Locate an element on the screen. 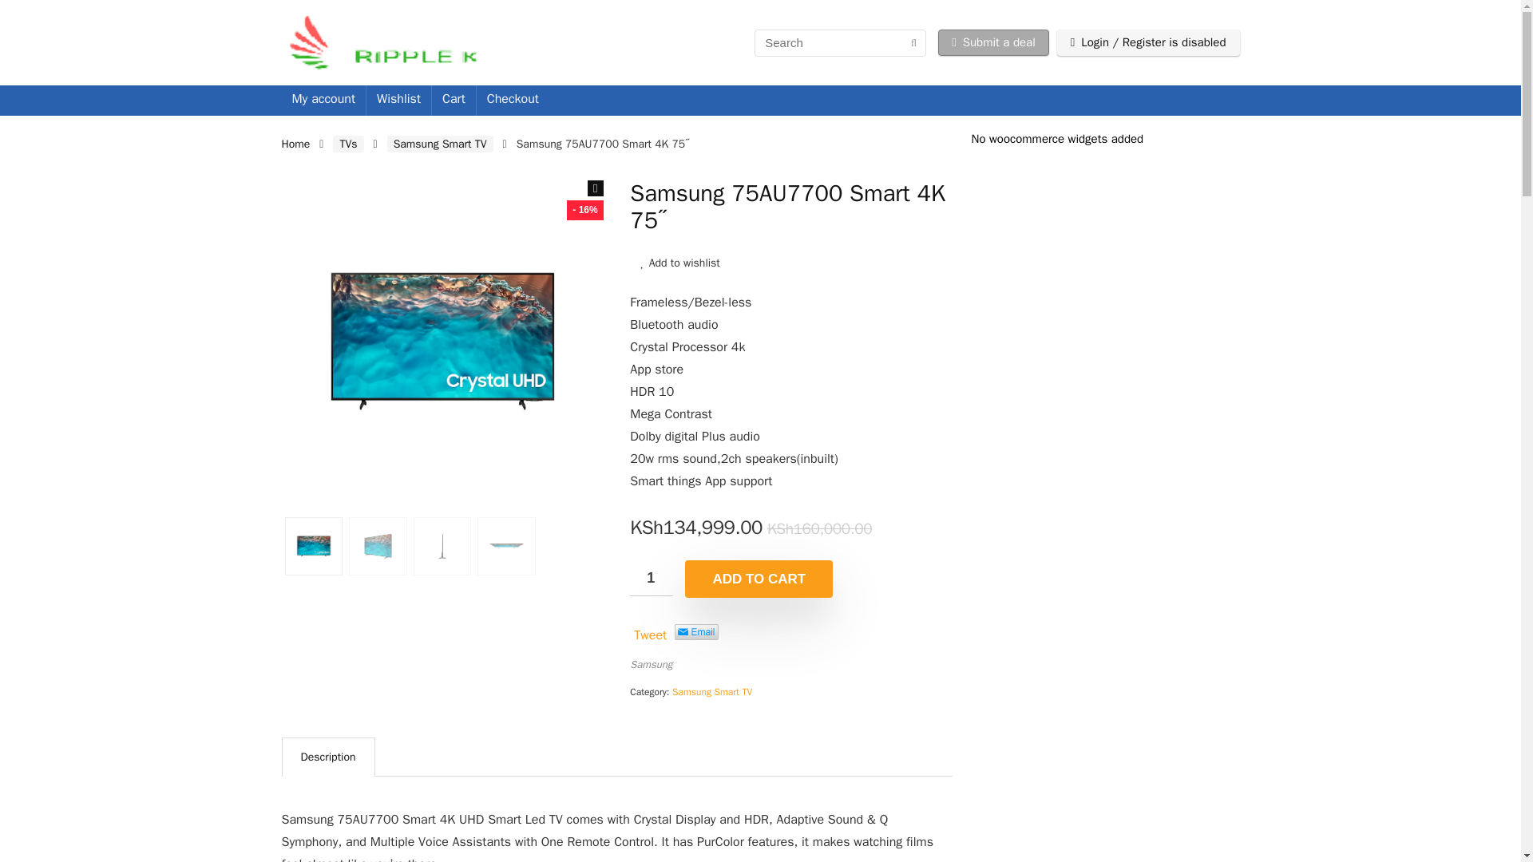 The image size is (1533, 862). Submit a deal is located at coordinates (993, 42).